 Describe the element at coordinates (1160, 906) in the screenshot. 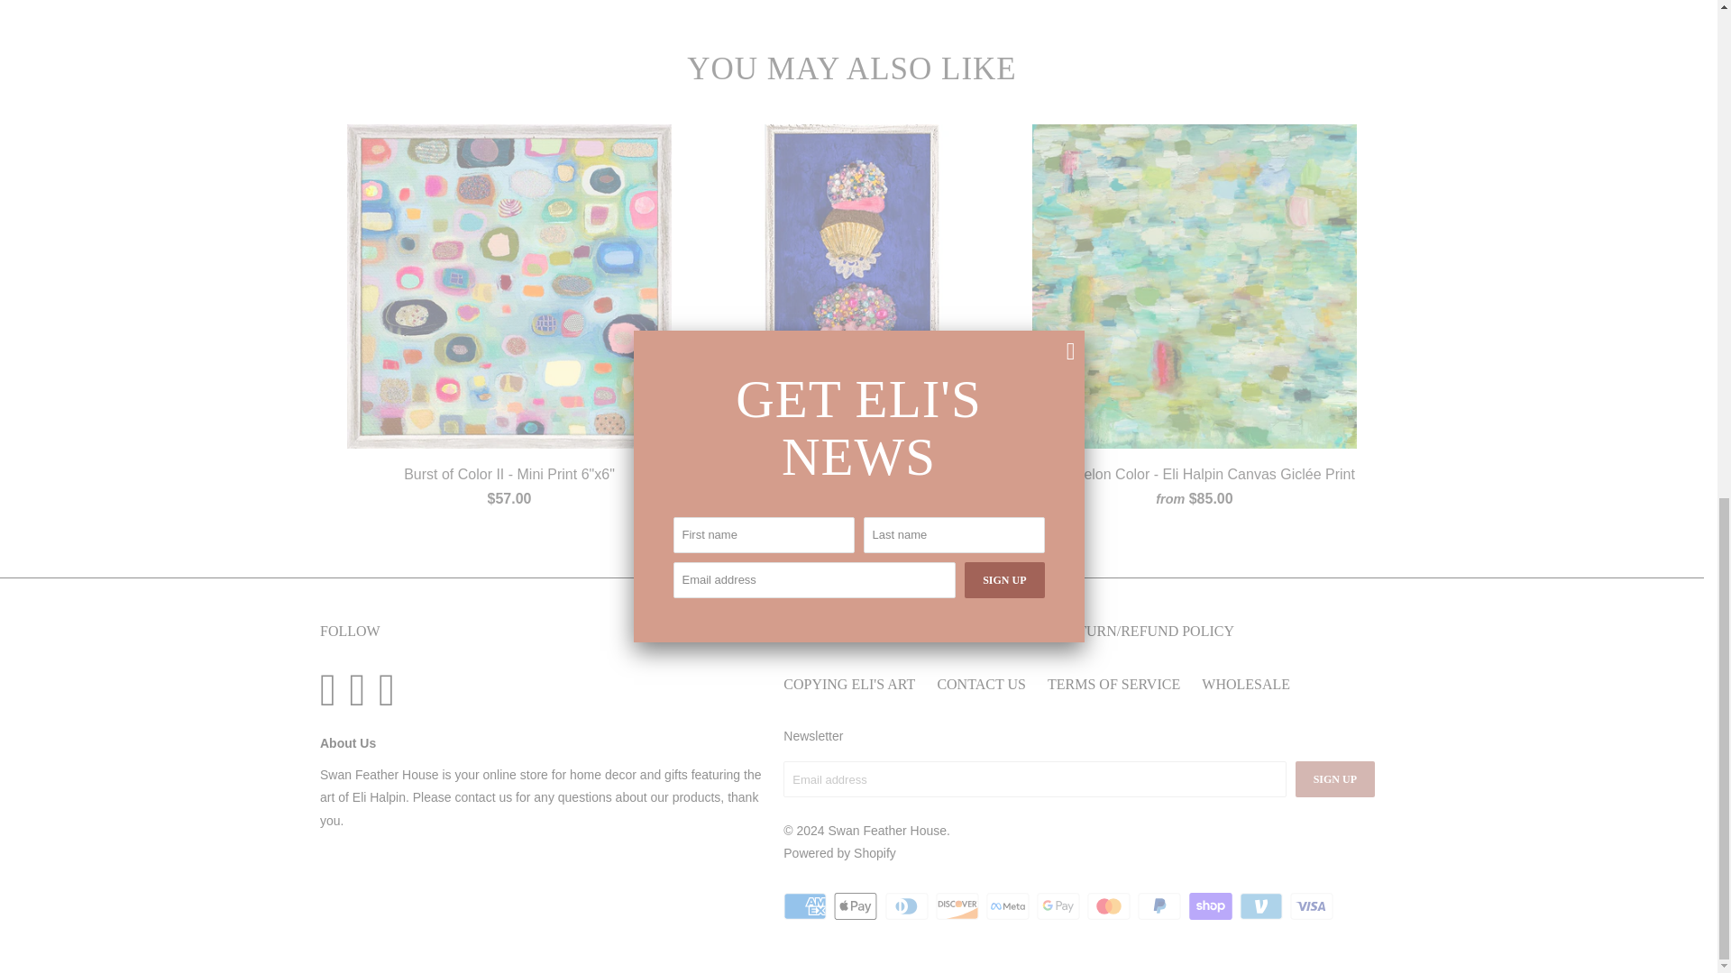

I see `PayPal` at that location.